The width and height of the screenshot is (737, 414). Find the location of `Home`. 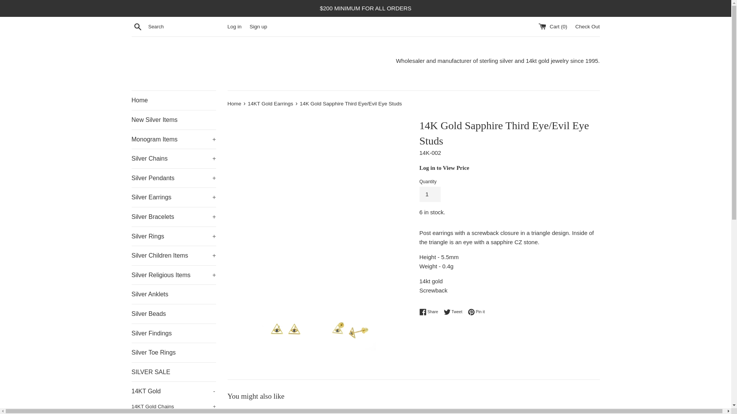

Home is located at coordinates (174, 100).